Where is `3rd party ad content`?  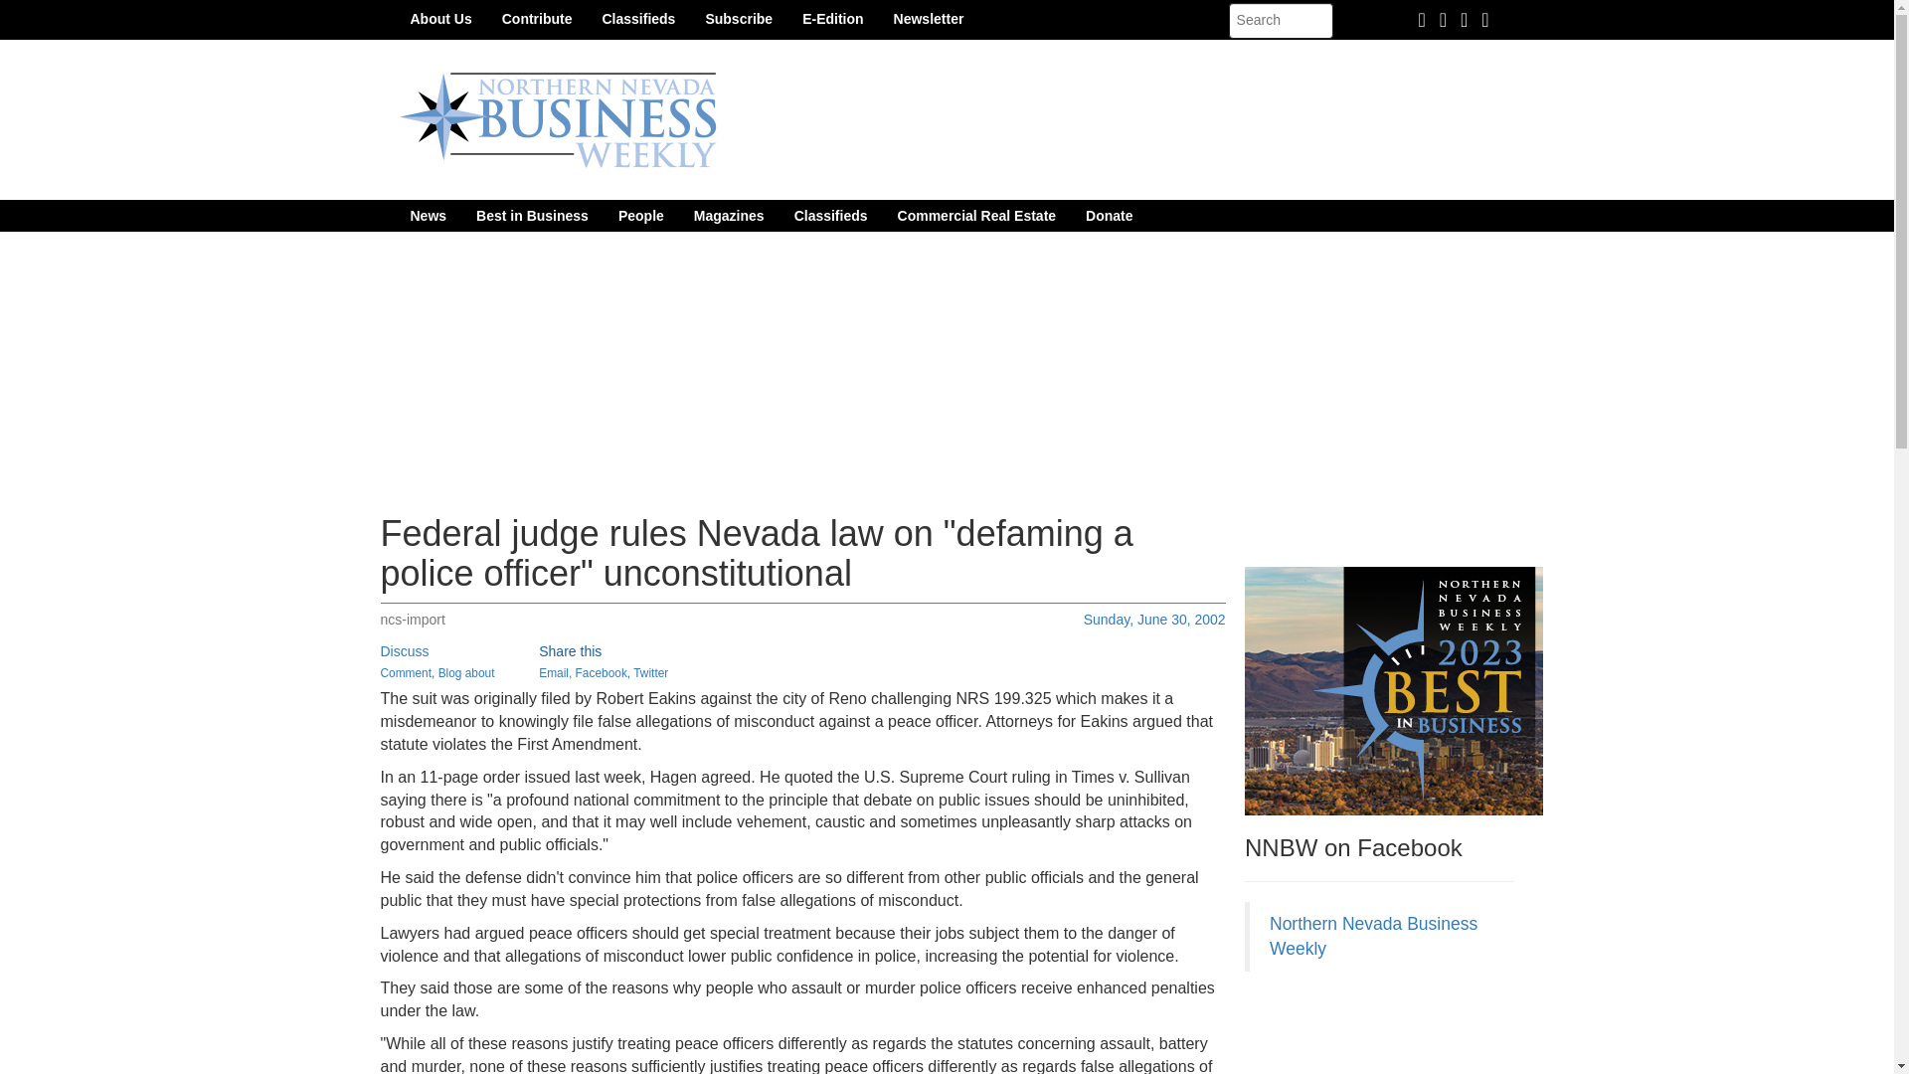 3rd party ad content is located at coordinates (1393, 1032).